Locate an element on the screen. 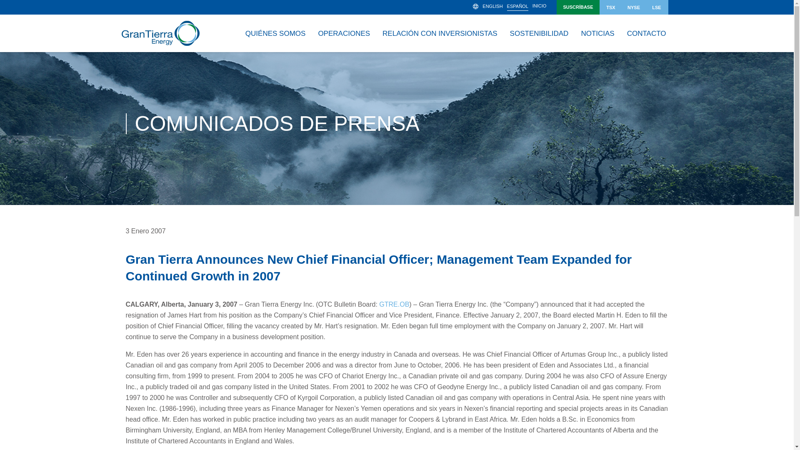  LSE is located at coordinates (656, 7).